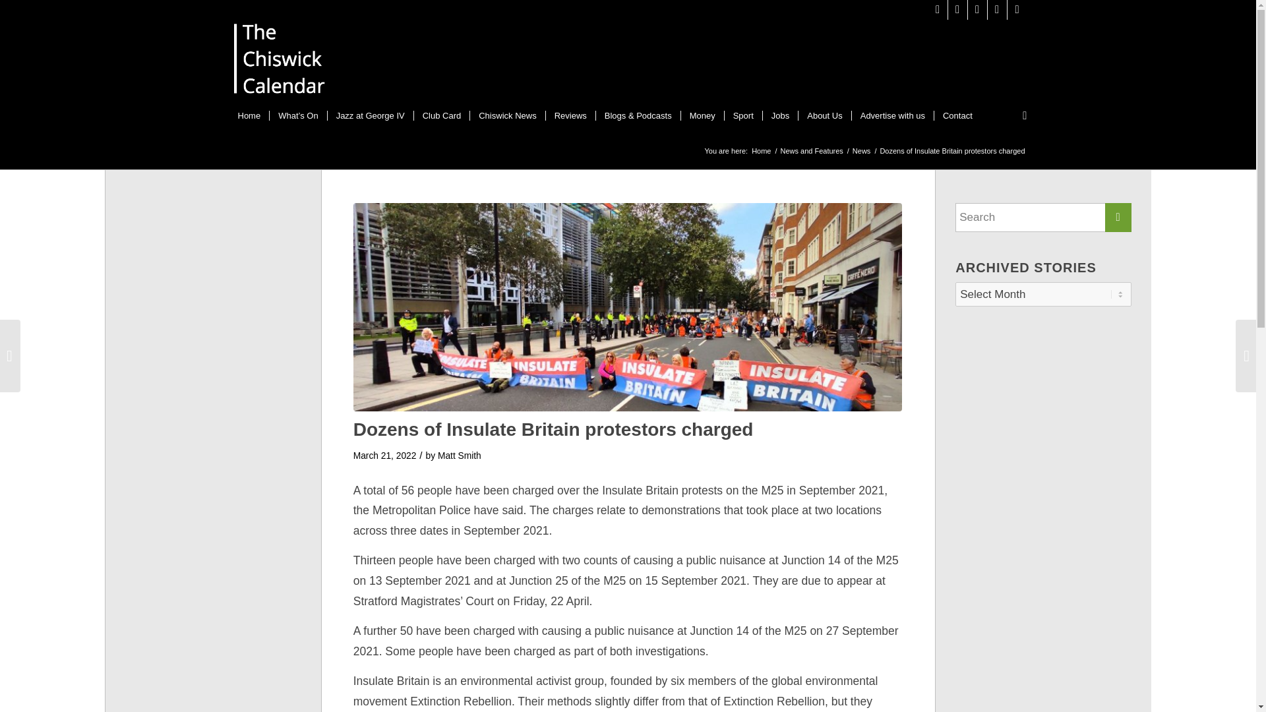 The width and height of the screenshot is (1266, 712). Describe the element at coordinates (459, 455) in the screenshot. I see `Posts by Matt Smith` at that location.